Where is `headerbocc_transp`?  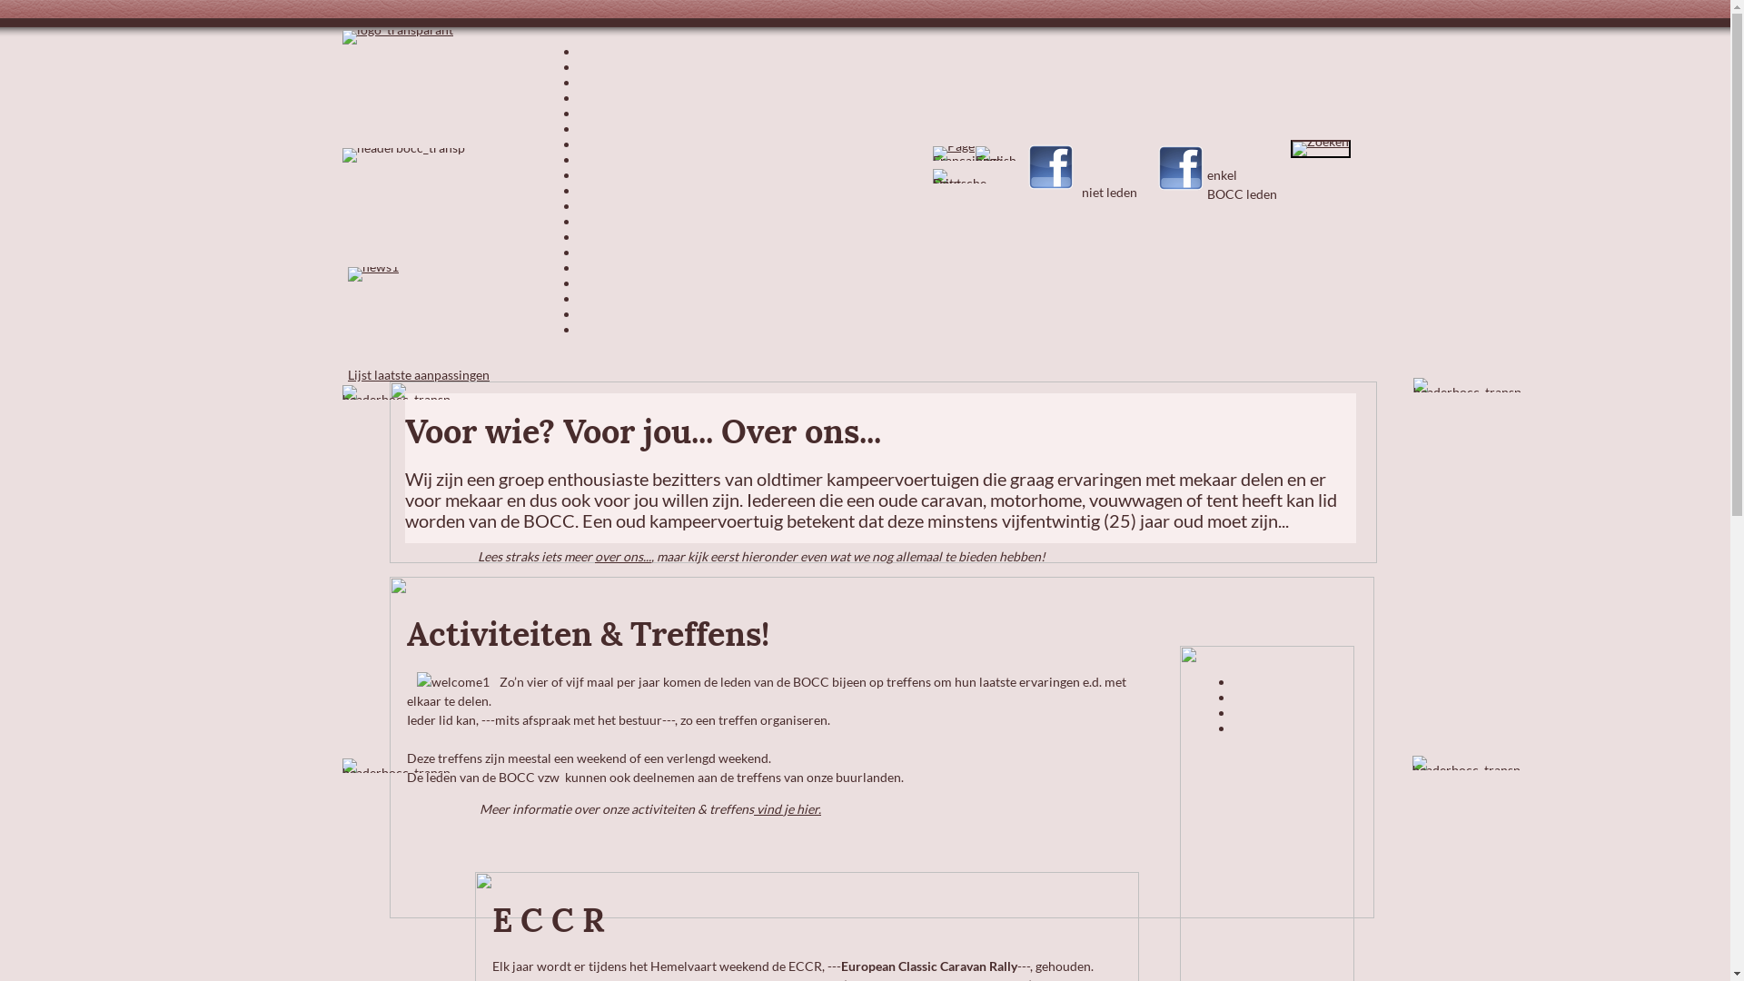 headerbocc_transp is located at coordinates (396, 392).